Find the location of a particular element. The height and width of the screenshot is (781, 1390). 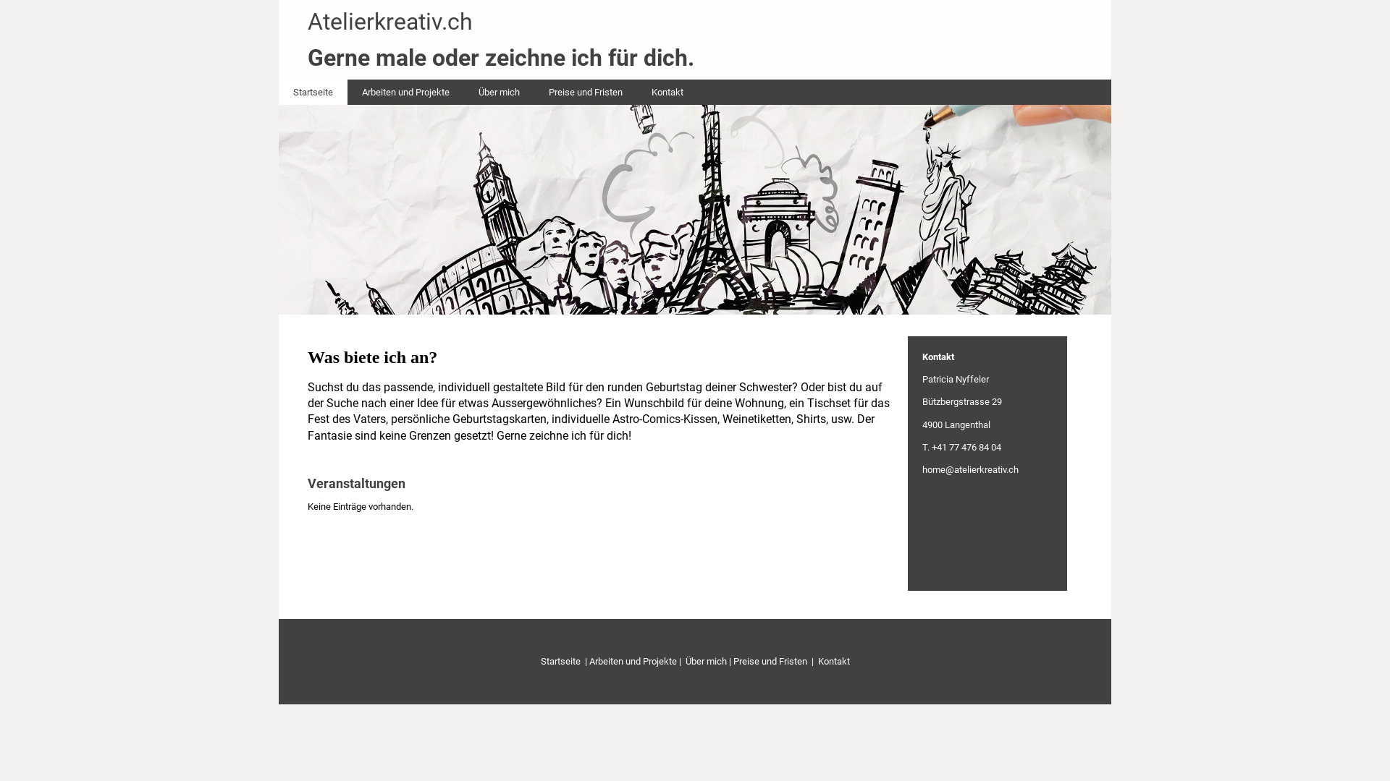

Kontakt is located at coordinates (834, 661).